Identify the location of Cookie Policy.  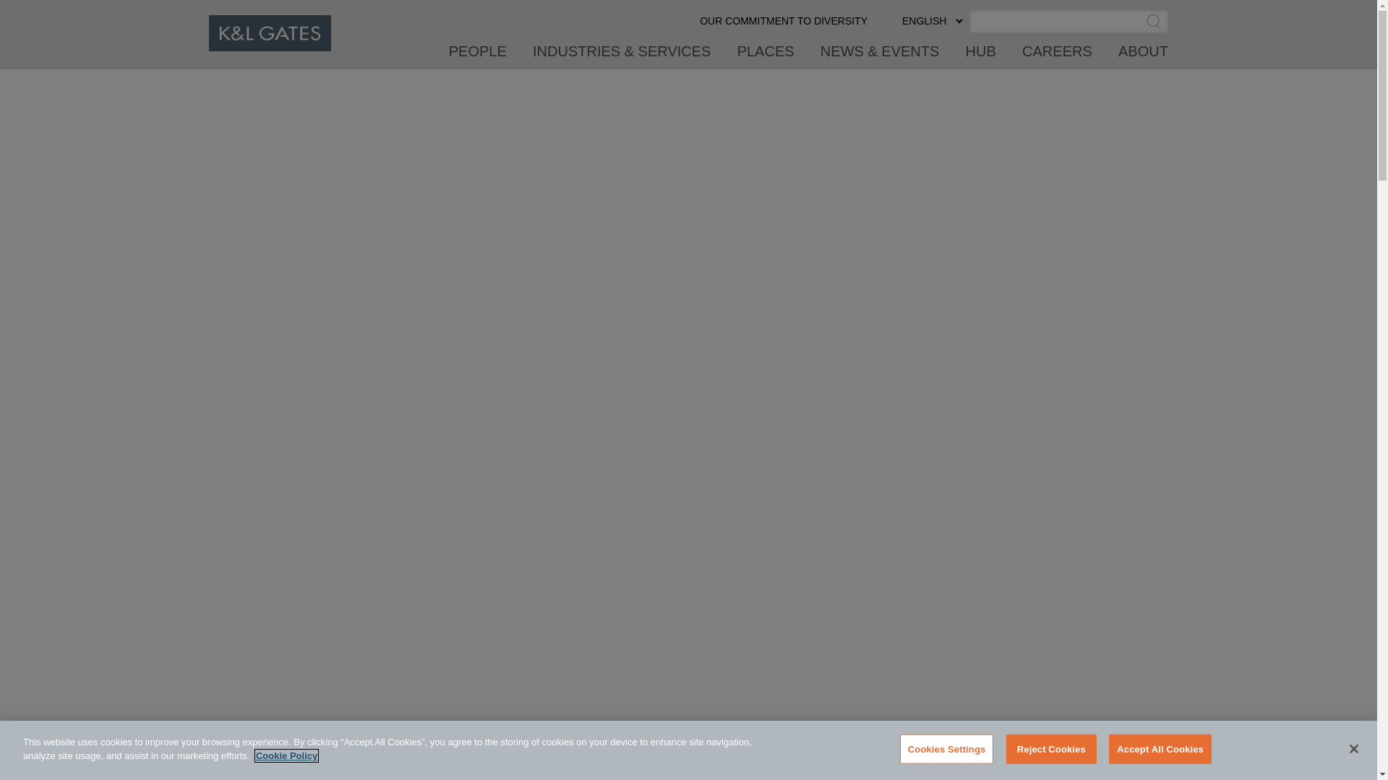
(286, 755).